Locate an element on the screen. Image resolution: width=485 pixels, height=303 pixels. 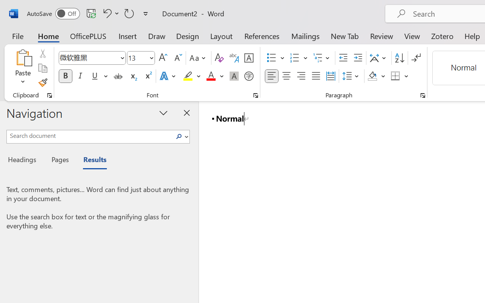
Layout is located at coordinates (221, 36).